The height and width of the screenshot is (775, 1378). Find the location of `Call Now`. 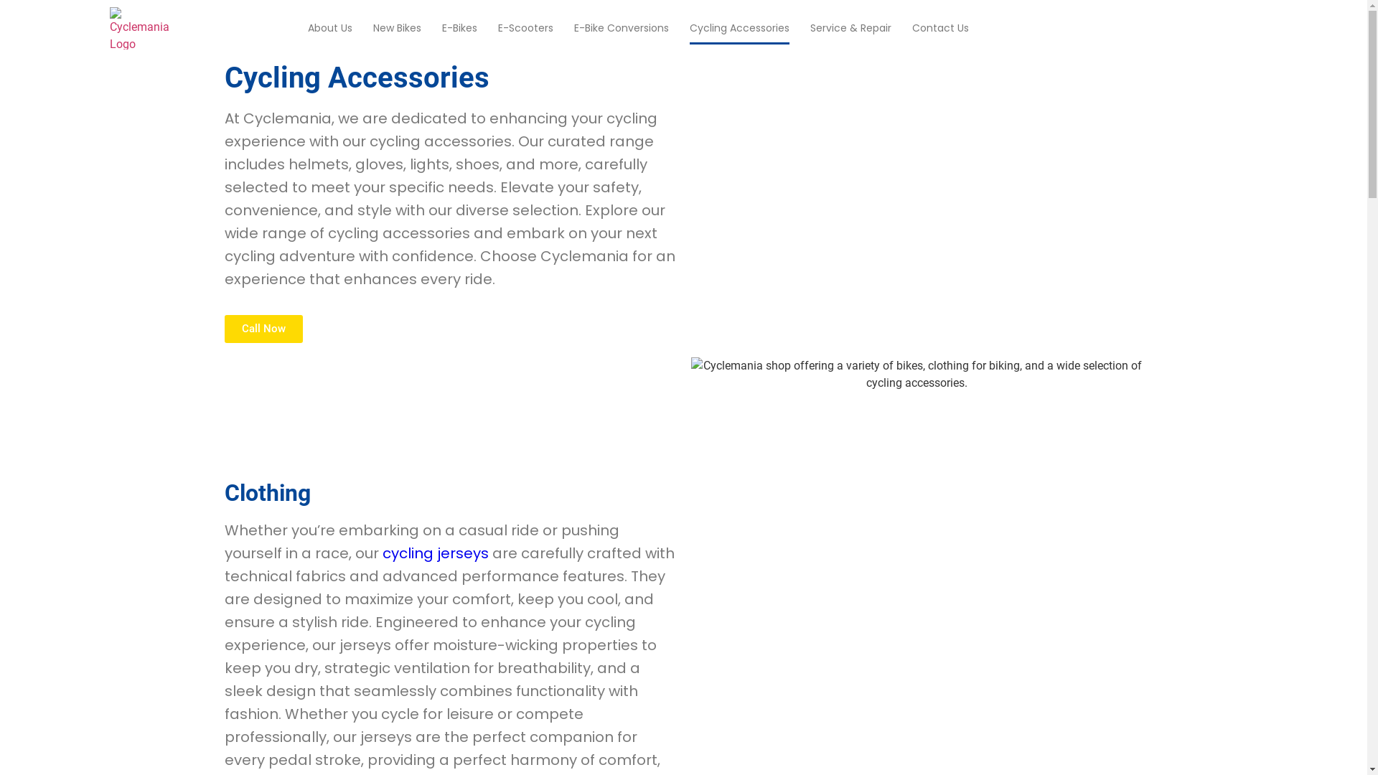

Call Now is located at coordinates (263, 329).